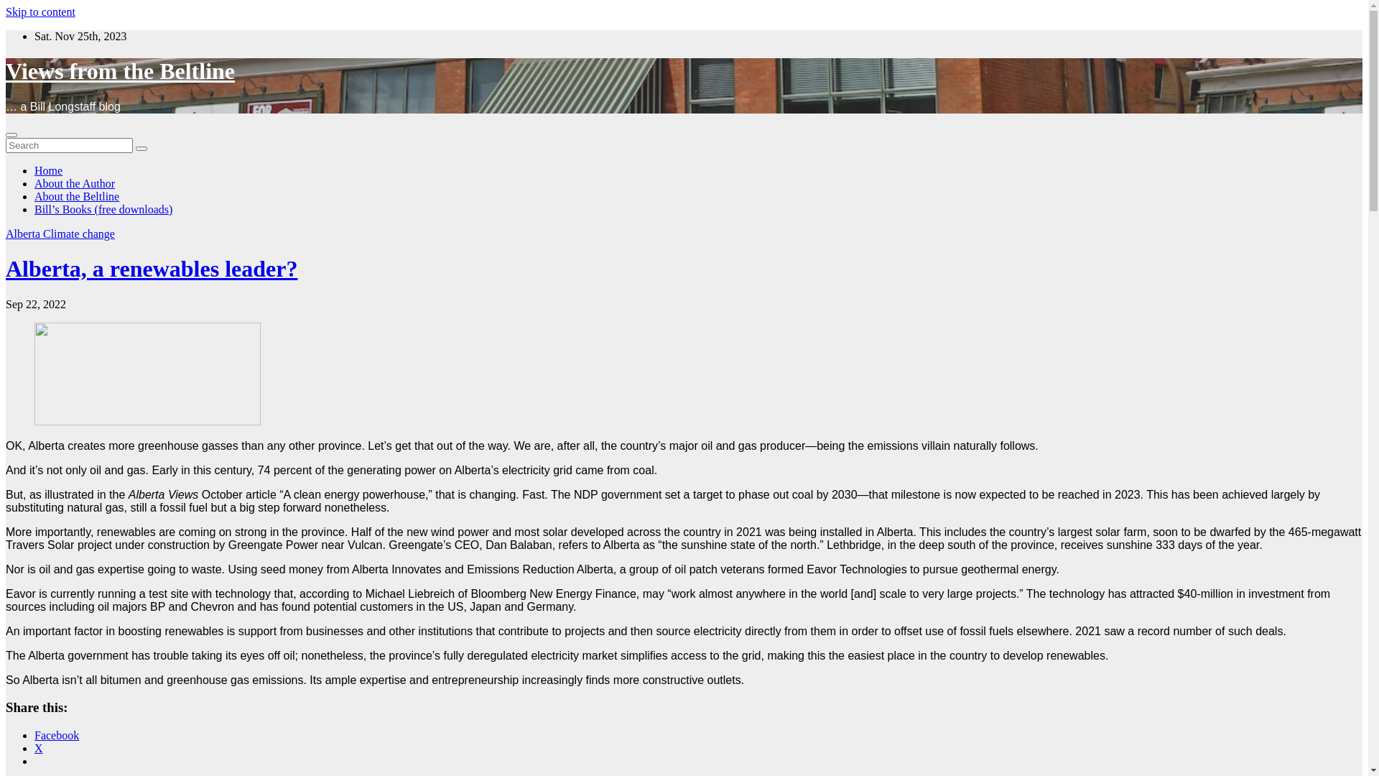 Image resolution: width=1379 pixels, height=776 pixels. I want to click on Alberta, a renewables leader?, so click(152, 269).